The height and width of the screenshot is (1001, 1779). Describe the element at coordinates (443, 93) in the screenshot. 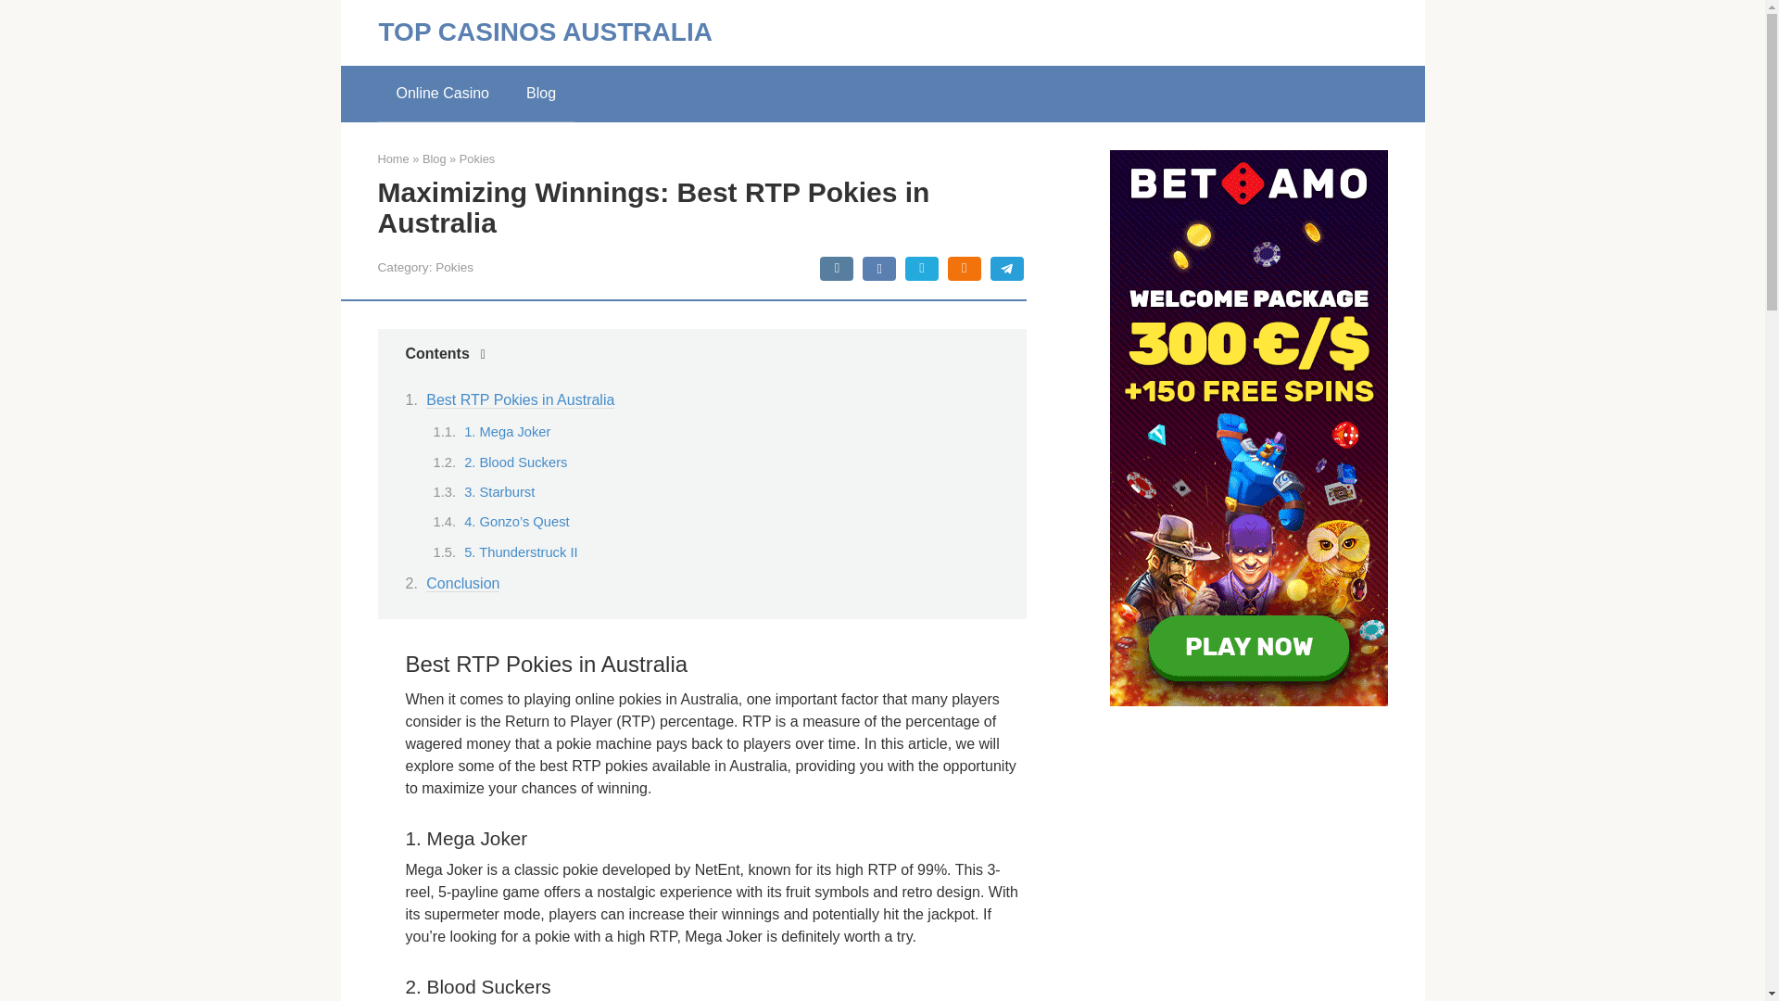

I see `Online Casino` at that location.